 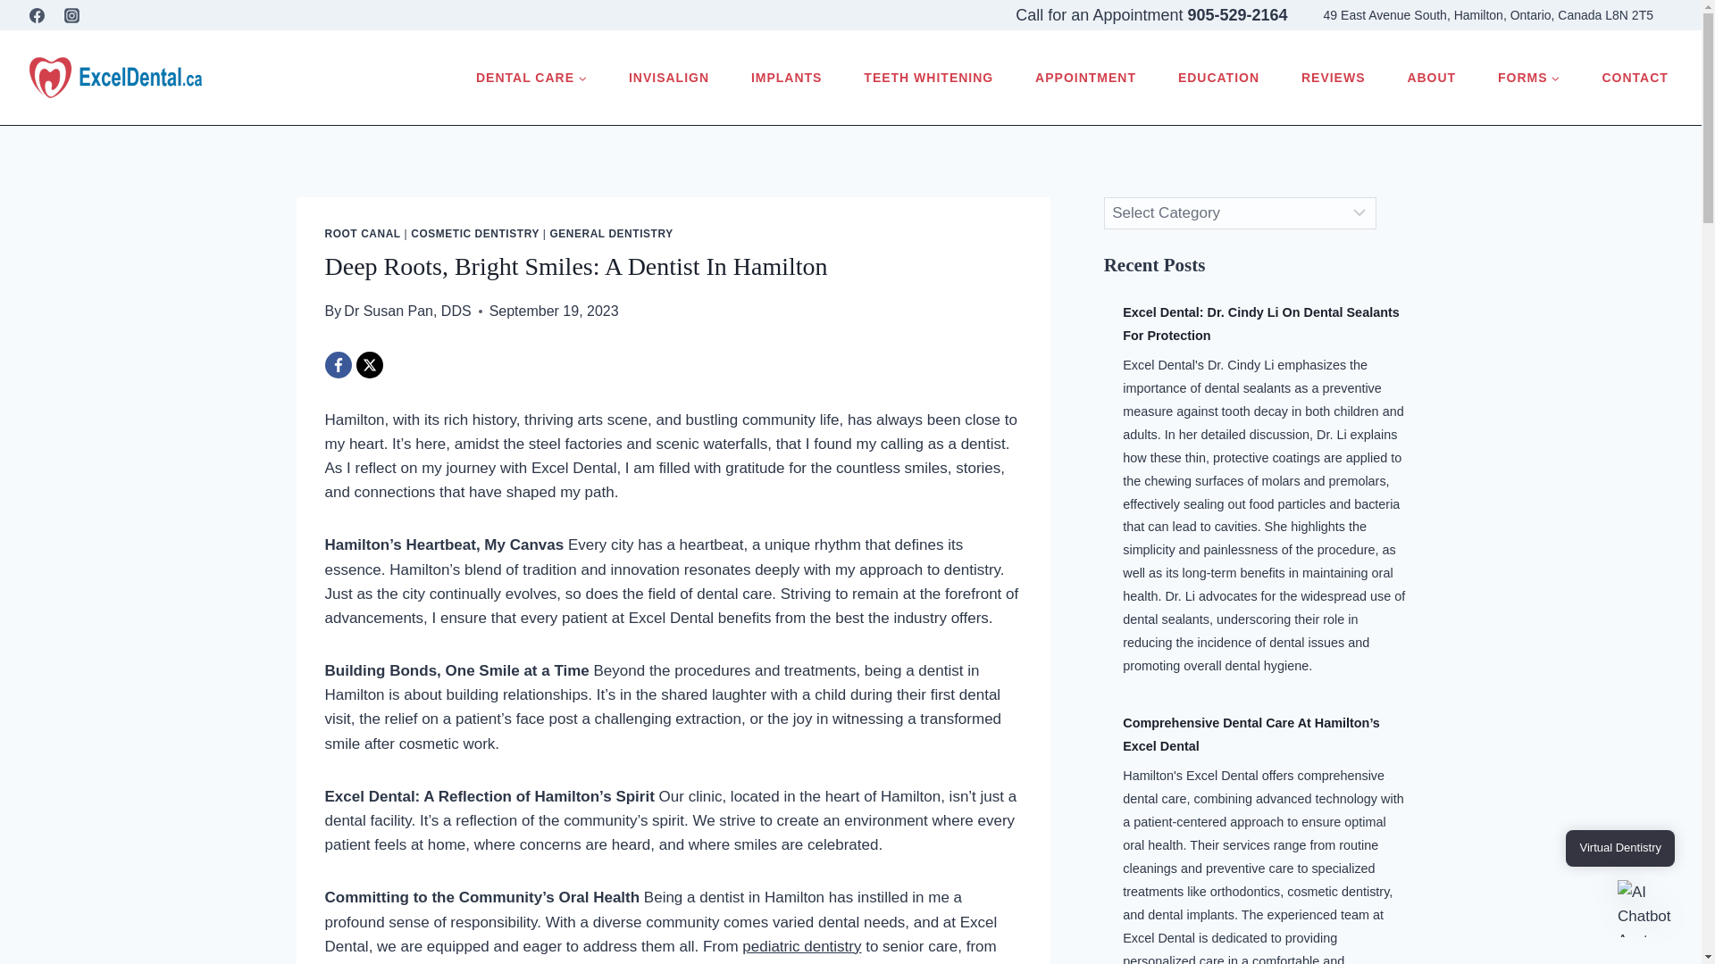 I want to click on GENERAL DENTISTRY, so click(x=610, y=233).